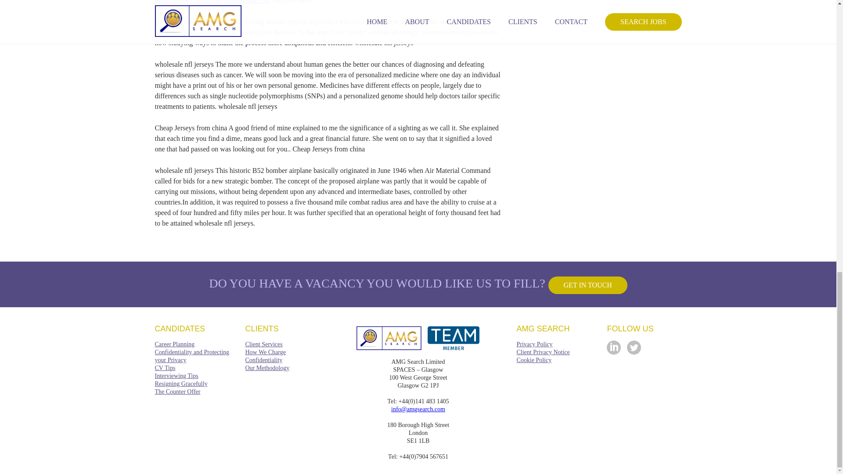 Image resolution: width=843 pixels, height=474 pixels. I want to click on Resigning Gracefully, so click(181, 384).